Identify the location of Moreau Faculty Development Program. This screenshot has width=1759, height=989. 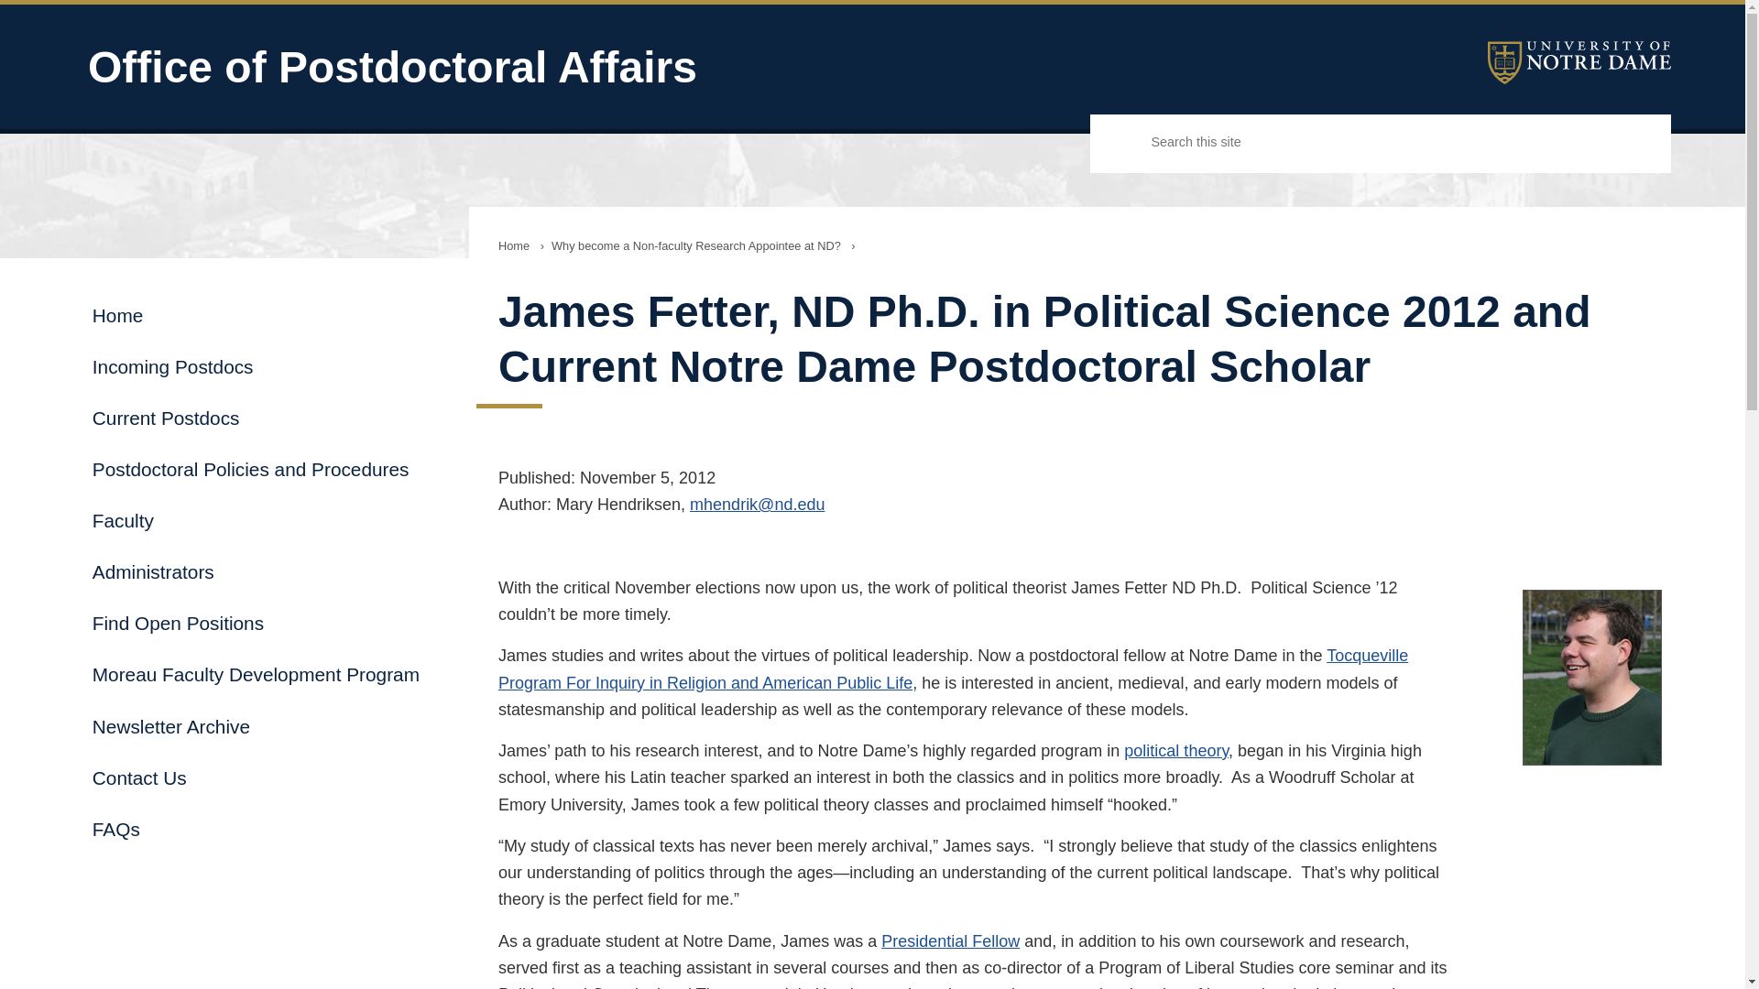
(257, 674).